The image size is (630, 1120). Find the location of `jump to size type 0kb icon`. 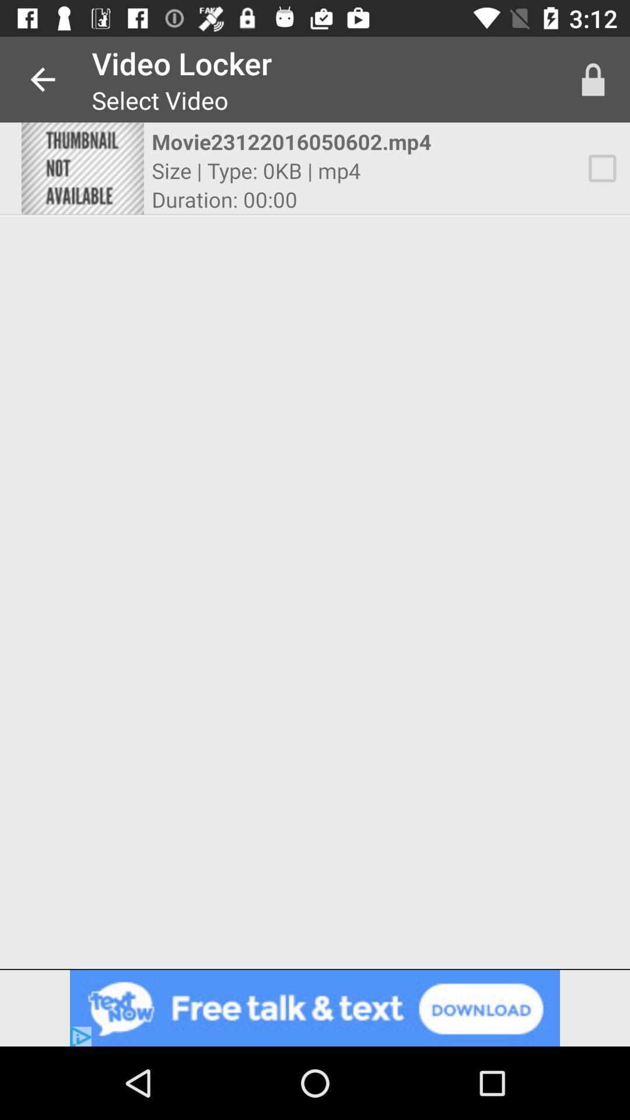

jump to size type 0kb icon is located at coordinates (256, 170).